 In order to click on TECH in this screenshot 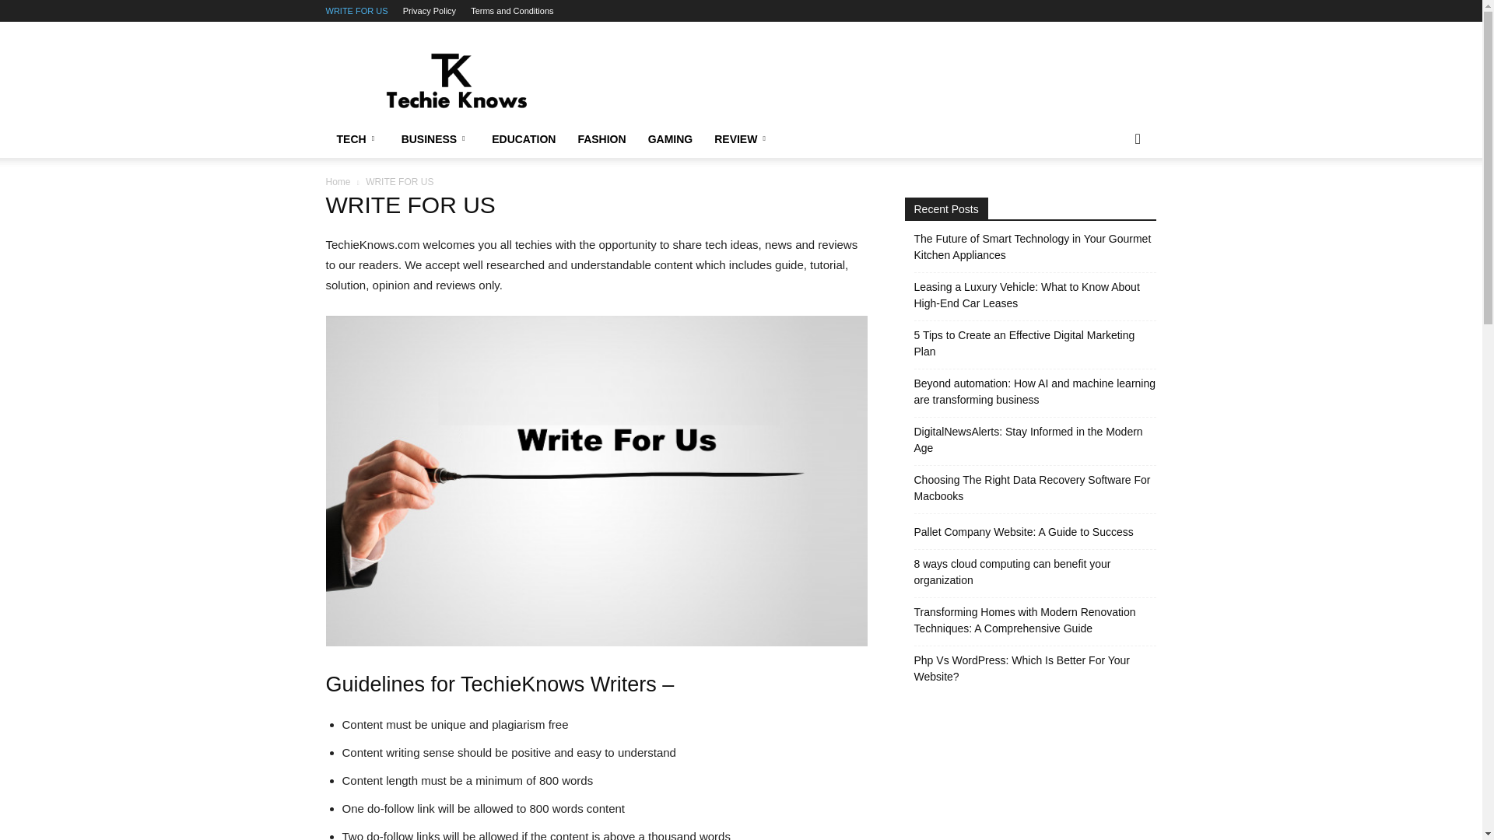, I will do `click(358, 139)`.